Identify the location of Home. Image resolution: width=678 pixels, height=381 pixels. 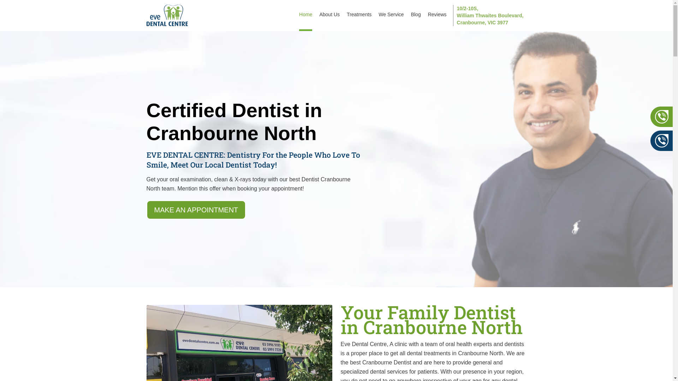
(306, 16).